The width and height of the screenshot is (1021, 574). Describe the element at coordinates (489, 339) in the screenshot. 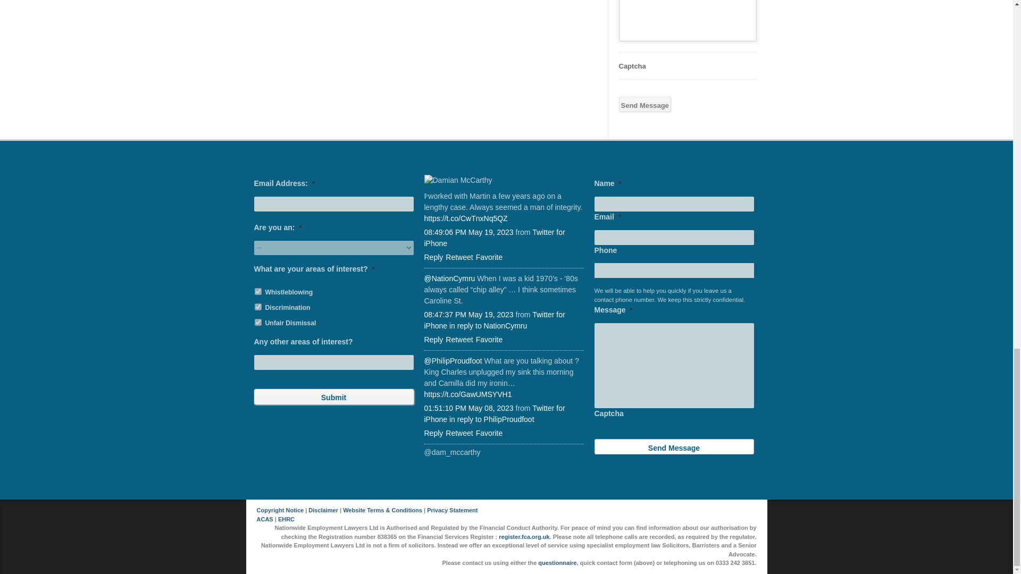

I see `Favorite` at that location.